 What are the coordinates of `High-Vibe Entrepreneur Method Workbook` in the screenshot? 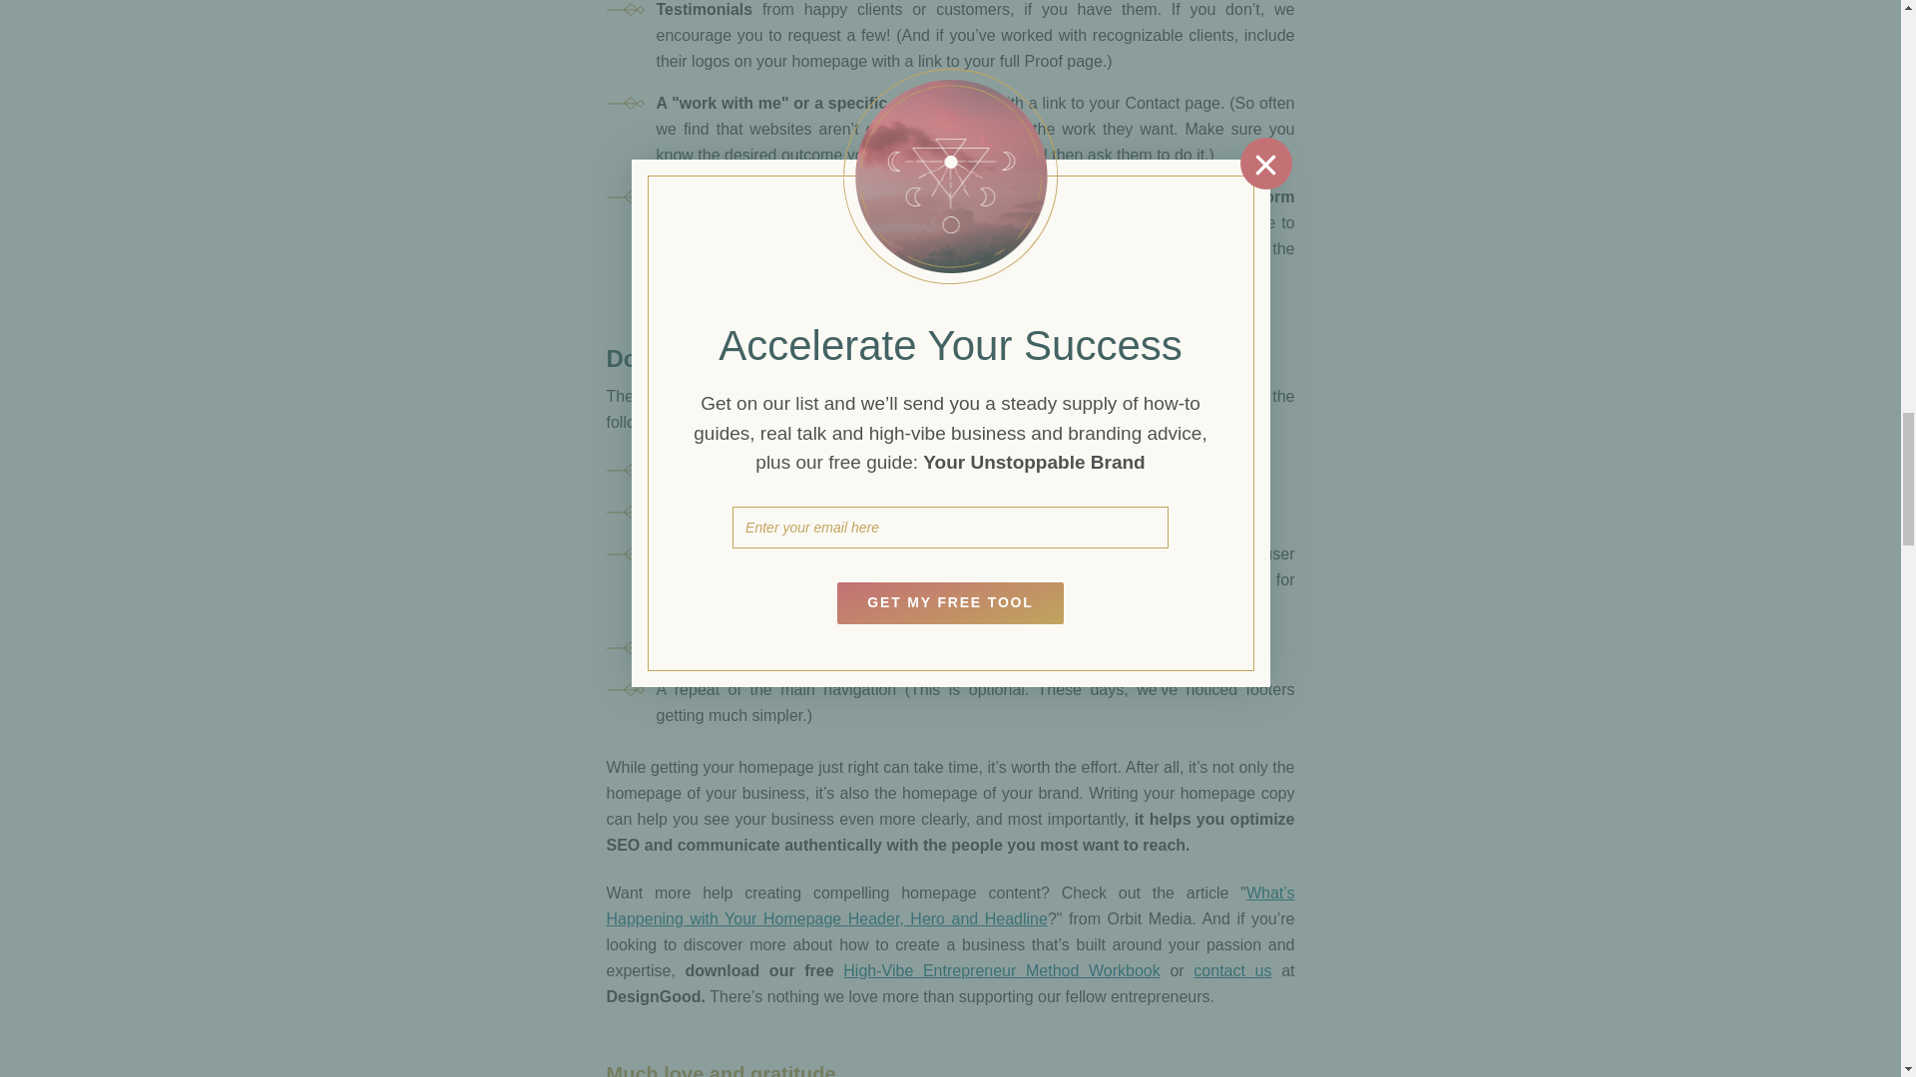 It's located at (1000, 970).